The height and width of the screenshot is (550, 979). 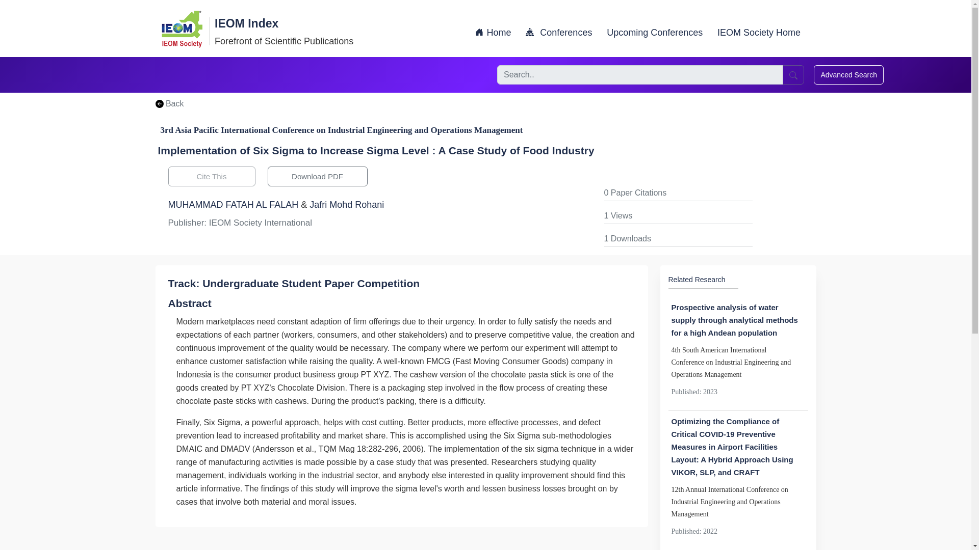 What do you see at coordinates (559, 33) in the screenshot?
I see `Conferences` at bounding box center [559, 33].